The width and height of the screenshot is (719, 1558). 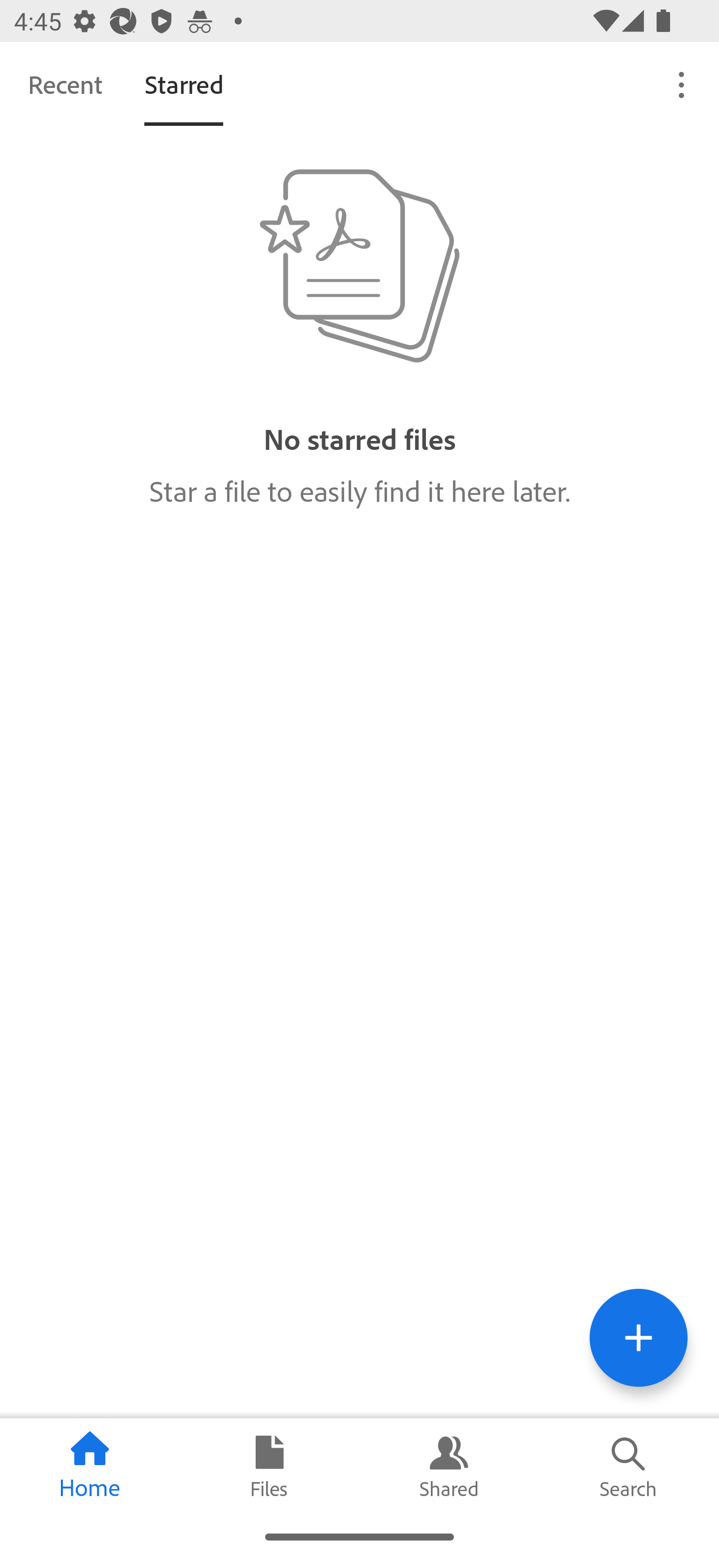 What do you see at coordinates (629, 1467) in the screenshot?
I see `Search` at bounding box center [629, 1467].